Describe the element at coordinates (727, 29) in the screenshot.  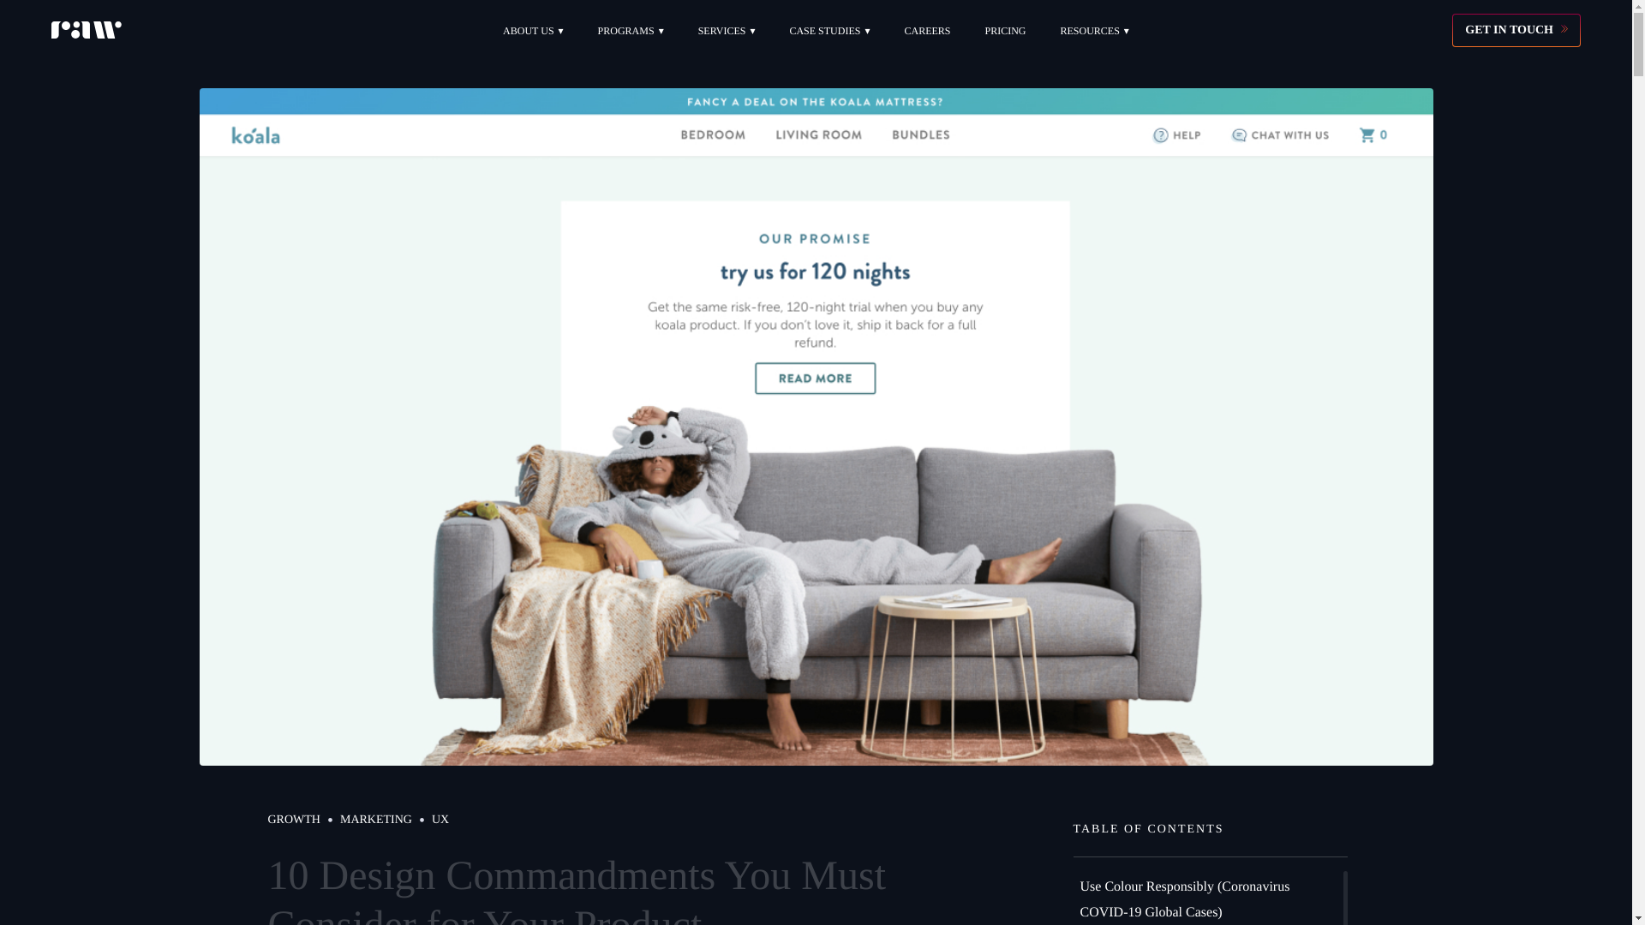
I see `SERVICES` at that location.